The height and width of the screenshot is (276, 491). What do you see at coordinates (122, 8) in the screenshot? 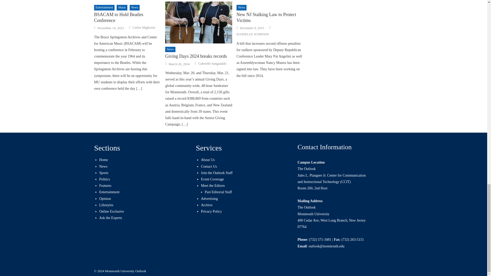
I see `Music` at bounding box center [122, 8].